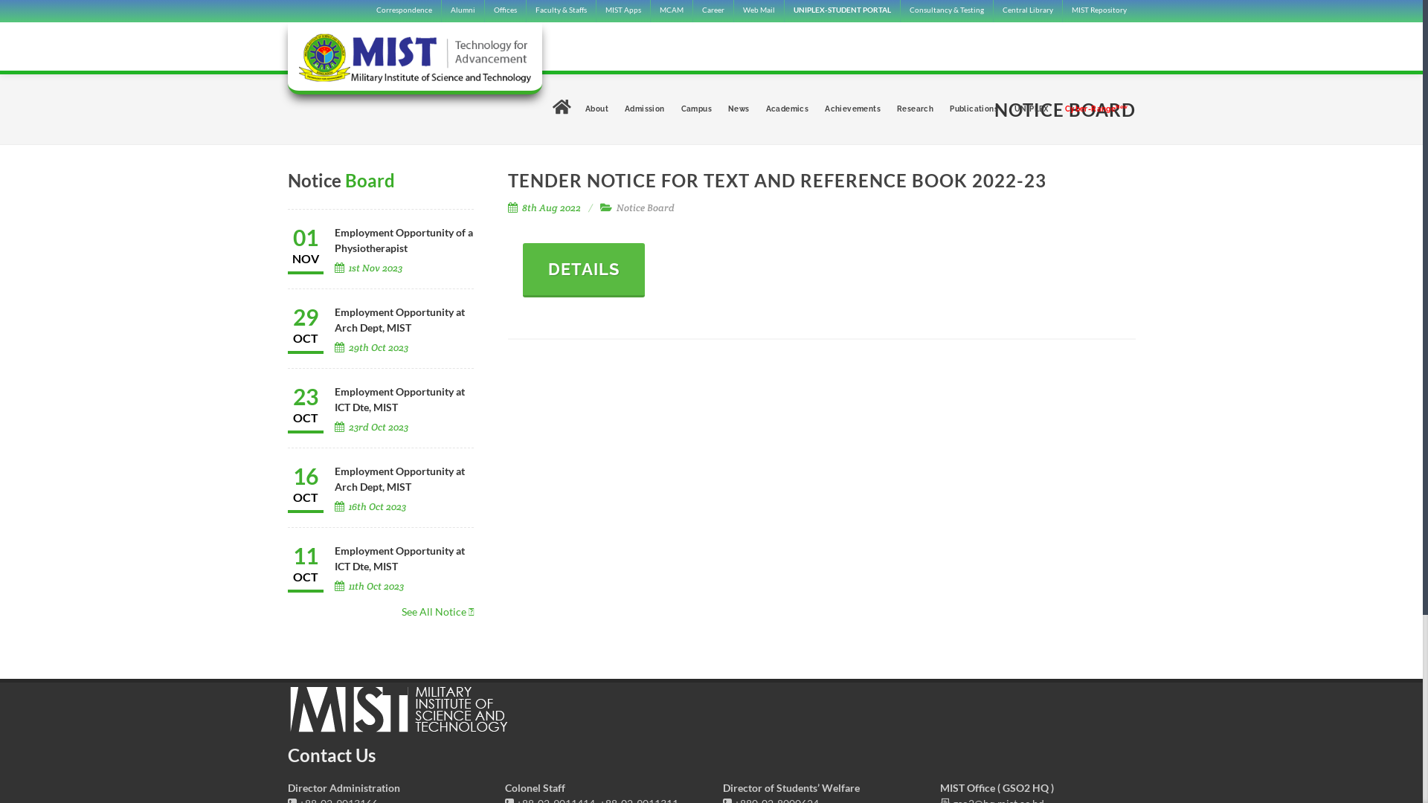  Describe the element at coordinates (646, 208) in the screenshot. I see `Notice Board` at that location.